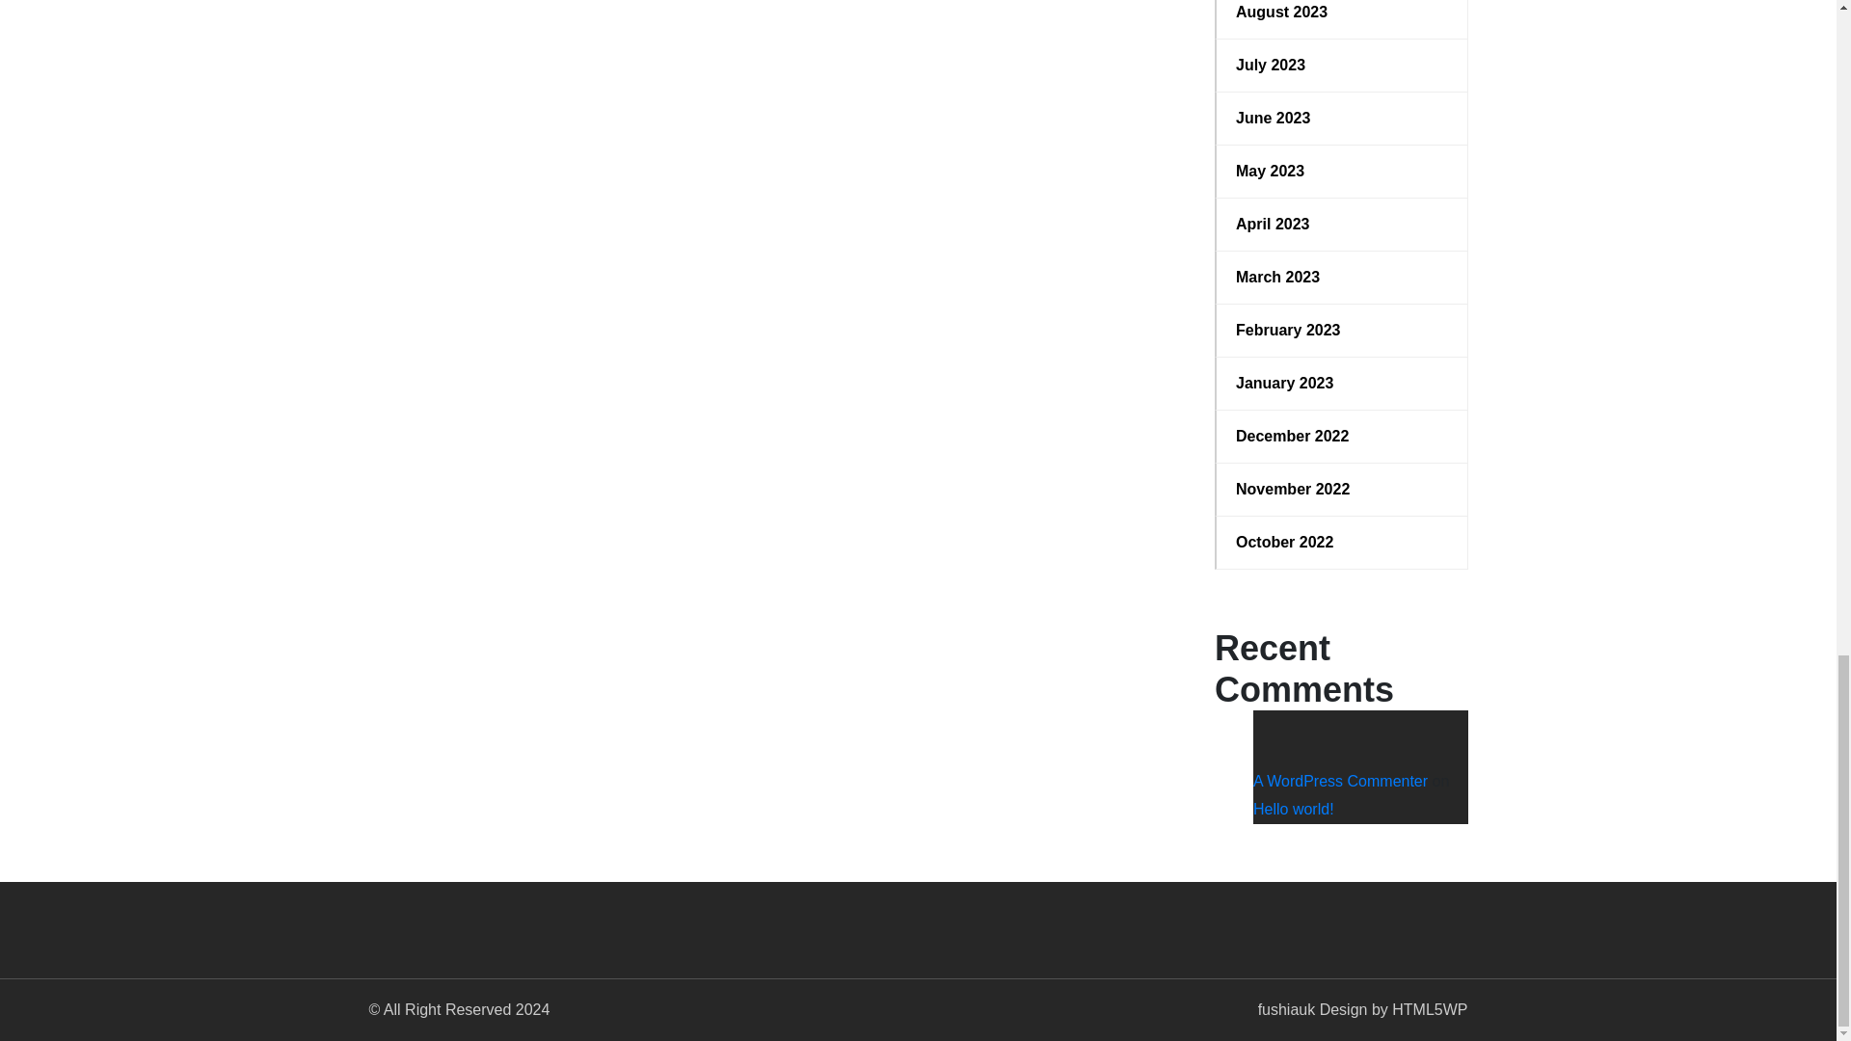  I want to click on January 2023, so click(1342, 384).